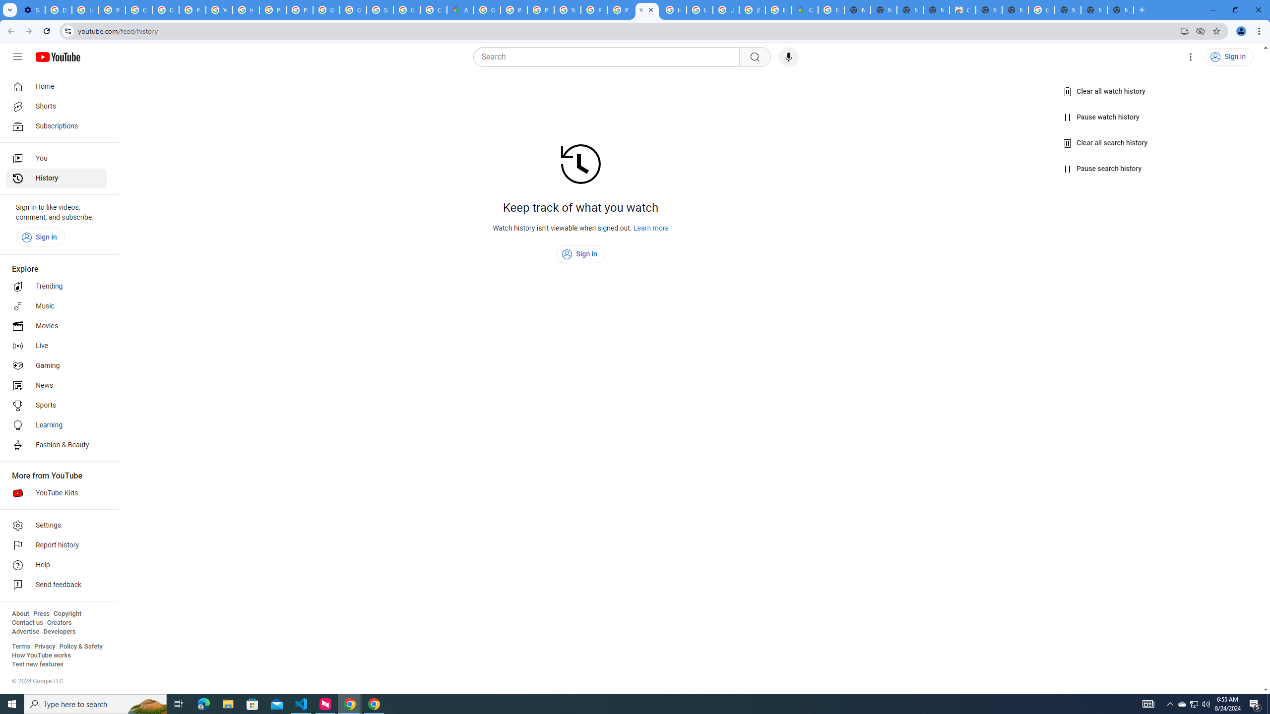 This screenshot has width=1270, height=714. What do you see at coordinates (60, 623) in the screenshot?
I see `Creators` at bounding box center [60, 623].